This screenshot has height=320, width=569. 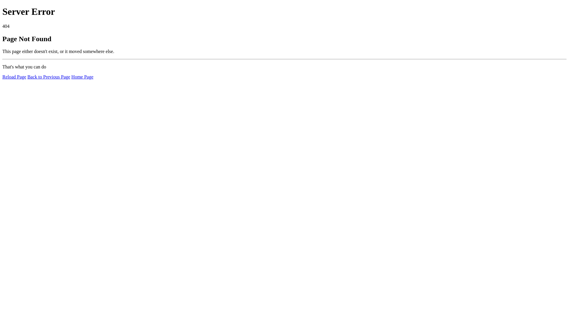 I want to click on Reload Page, so click(x=14, y=77).